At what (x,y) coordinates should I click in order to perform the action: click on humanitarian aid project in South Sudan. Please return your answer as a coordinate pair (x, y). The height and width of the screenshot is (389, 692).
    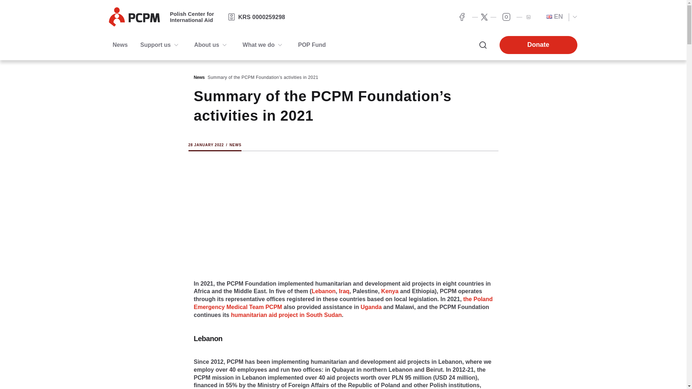
    Looking at the image, I should click on (286, 315).